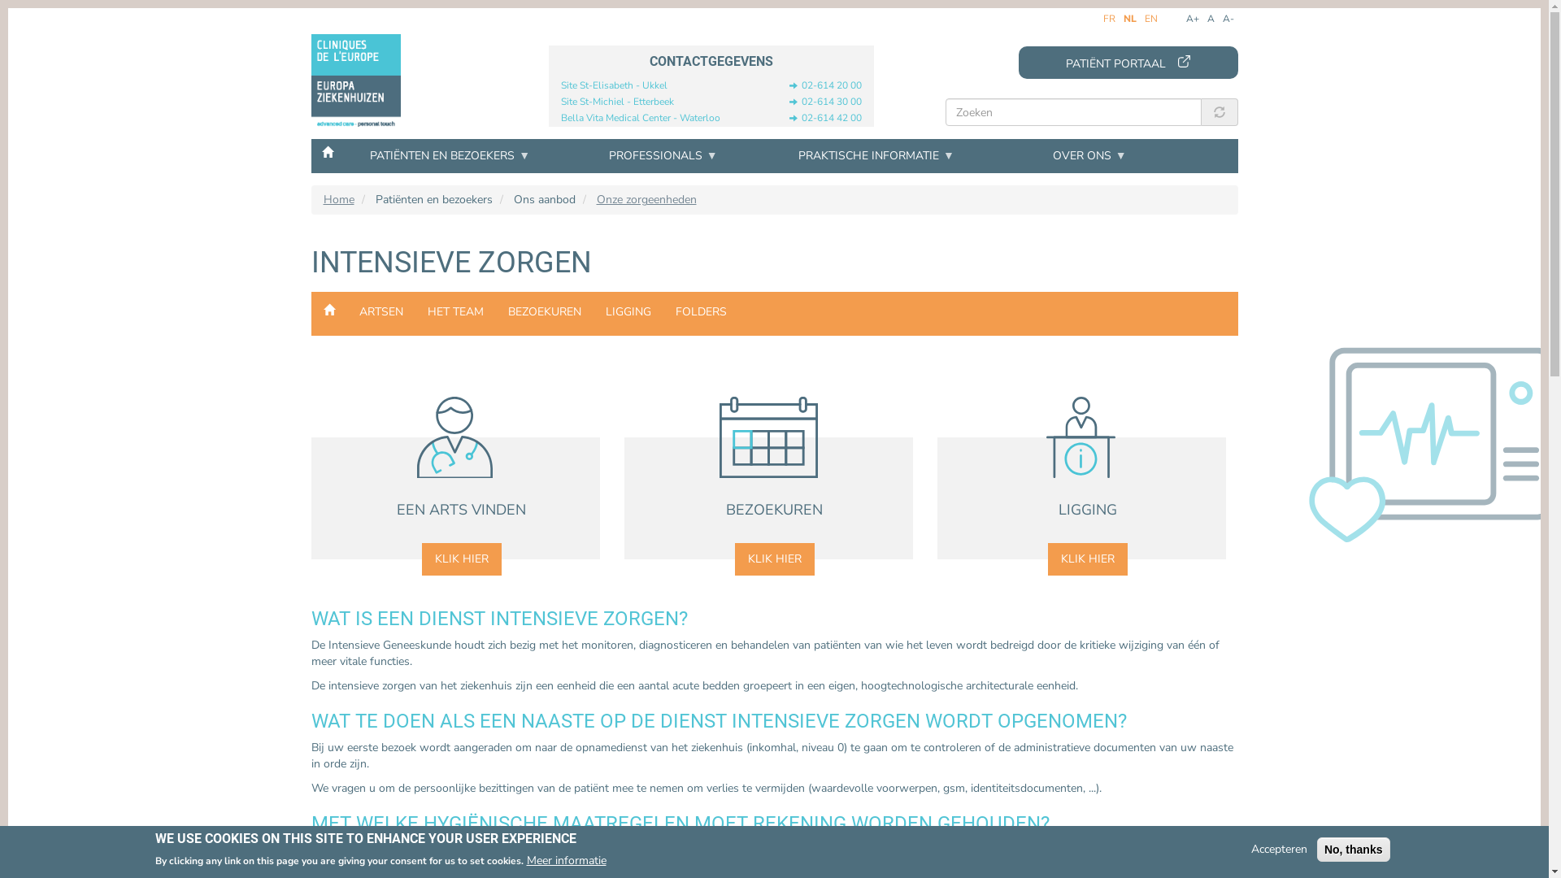 Image resolution: width=1561 pixels, height=878 pixels. Describe the element at coordinates (415, 341) in the screenshot. I see `LABO - COMPENDIUM` at that location.